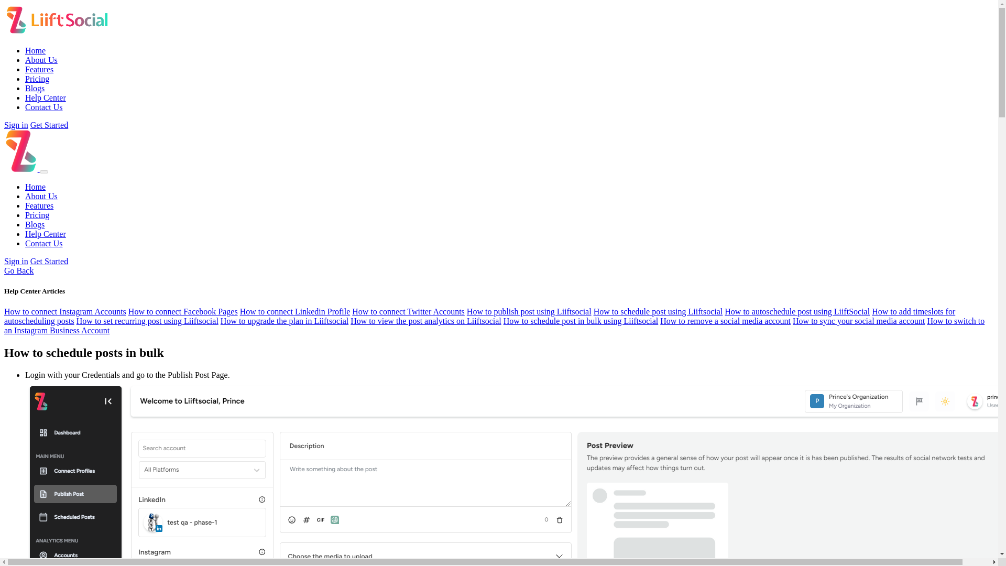 The width and height of the screenshot is (1006, 566). What do you see at coordinates (46, 97) in the screenshot?
I see `Help Center` at bounding box center [46, 97].